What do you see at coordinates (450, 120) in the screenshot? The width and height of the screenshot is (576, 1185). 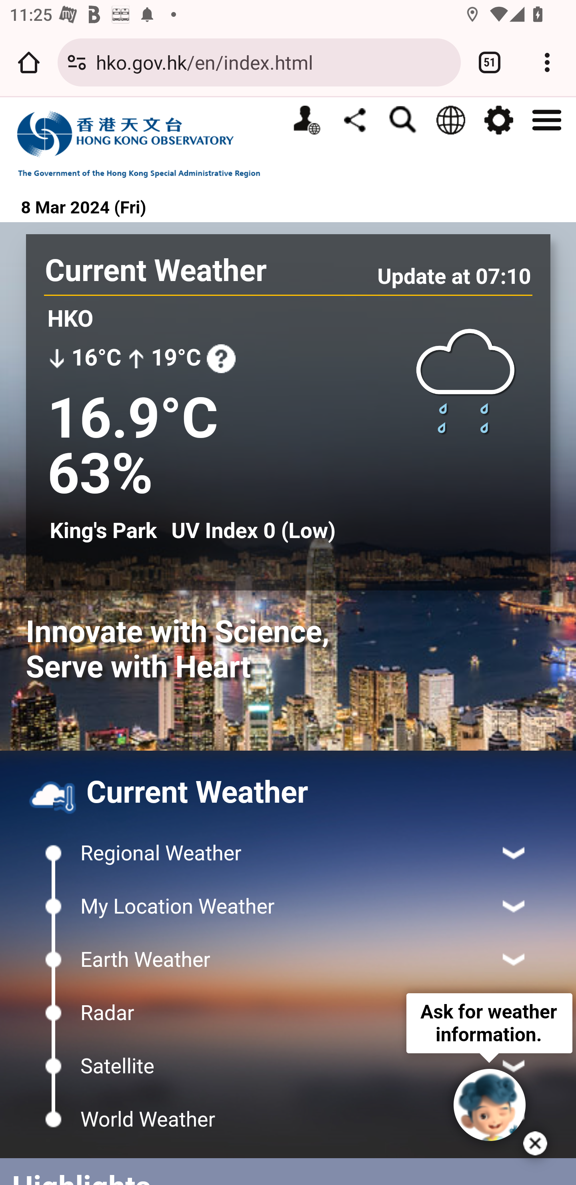 I see `Language Language` at bounding box center [450, 120].